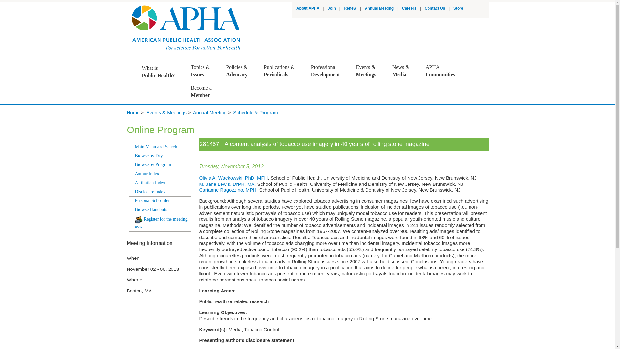 The width and height of the screenshot is (620, 349). Describe the element at coordinates (458, 8) in the screenshot. I see `Annual Meeting` at that location.